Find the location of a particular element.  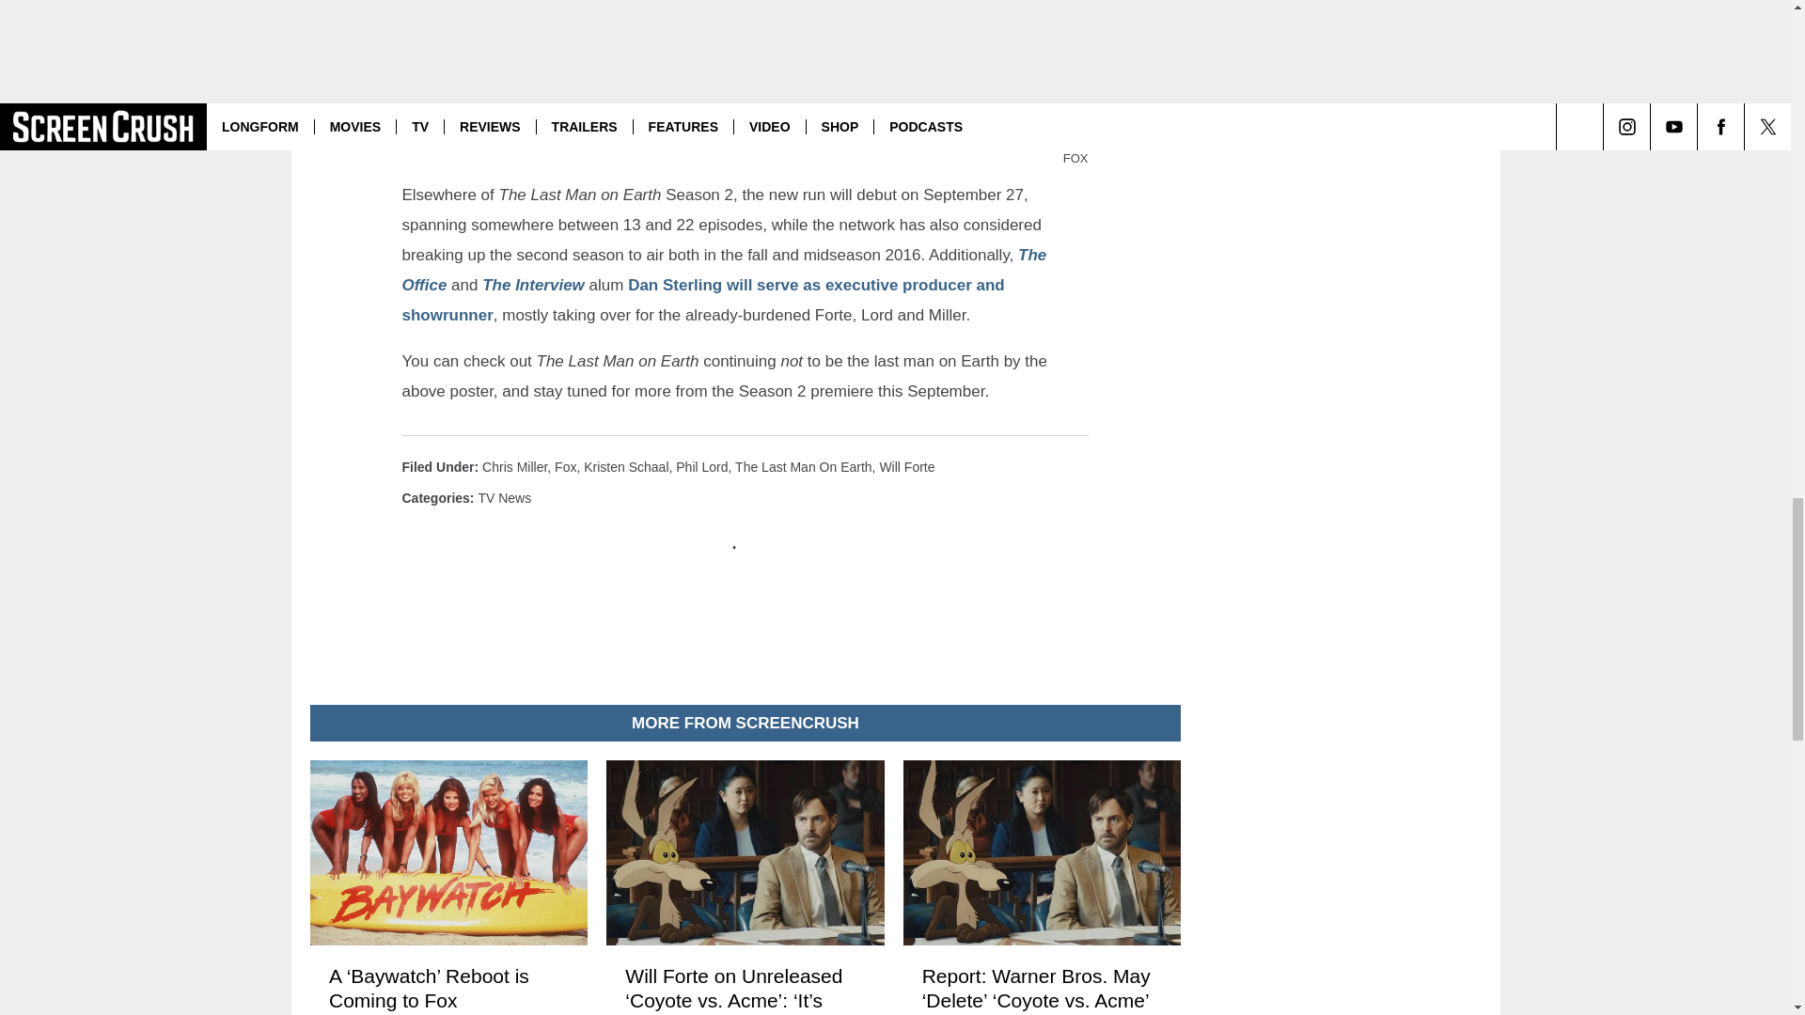

Will Forte is located at coordinates (906, 467).